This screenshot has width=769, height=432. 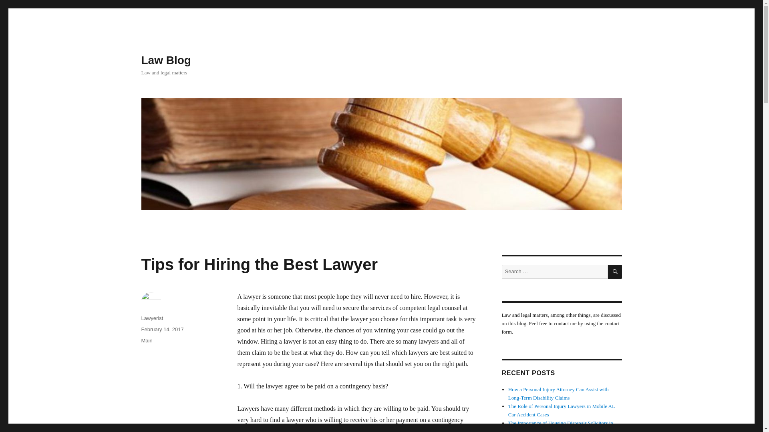 I want to click on Lawyerist, so click(x=152, y=318).